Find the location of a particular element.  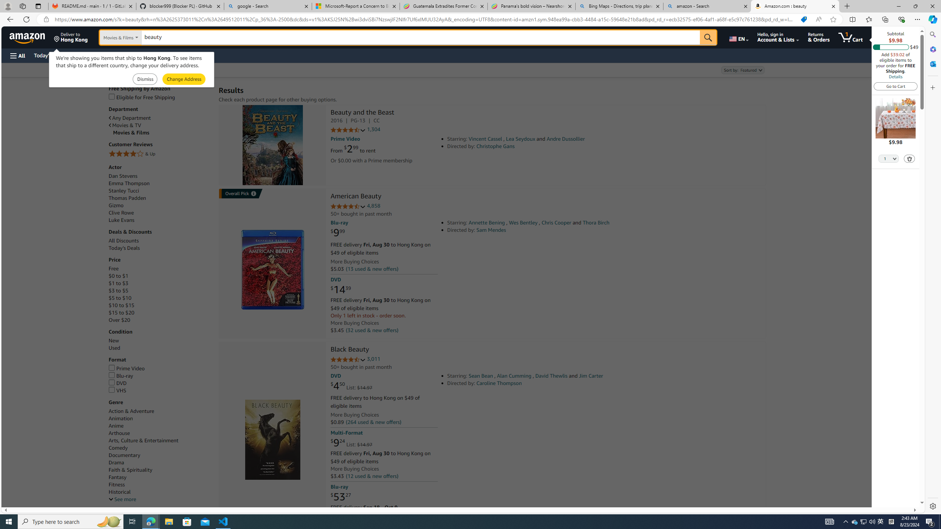

Beauty and the Beast is located at coordinates (362, 113).